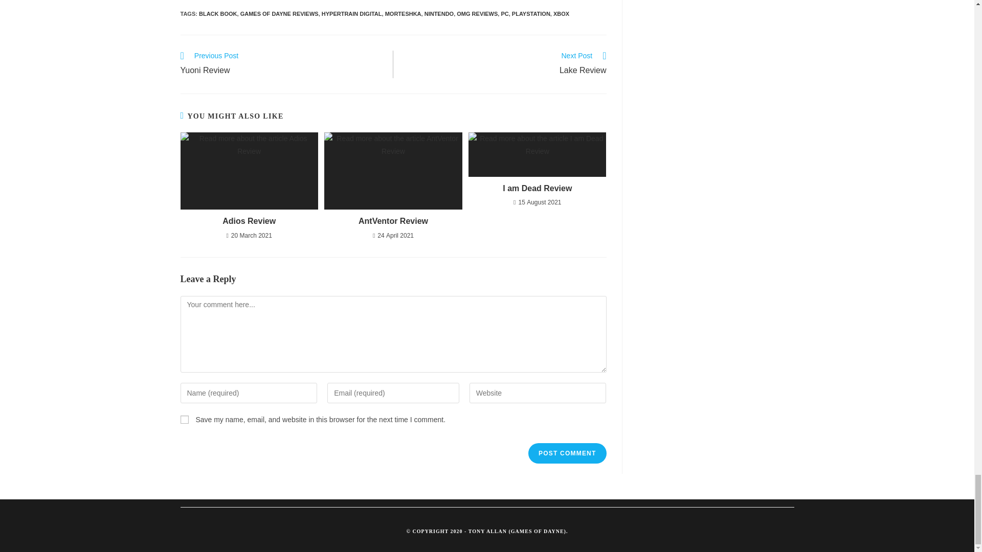 This screenshot has width=982, height=552. Describe the element at coordinates (352, 13) in the screenshot. I see `OMG REVIEWS` at that location.